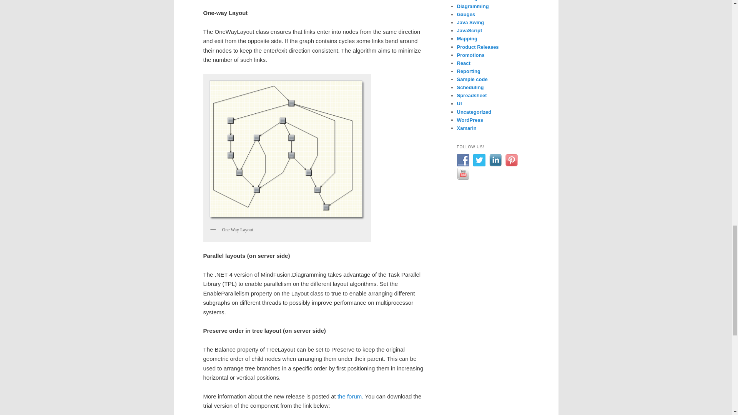 The height and width of the screenshot is (415, 738). What do you see at coordinates (463, 160) in the screenshot?
I see `Follow Us on Facebook` at bounding box center [463, 160].